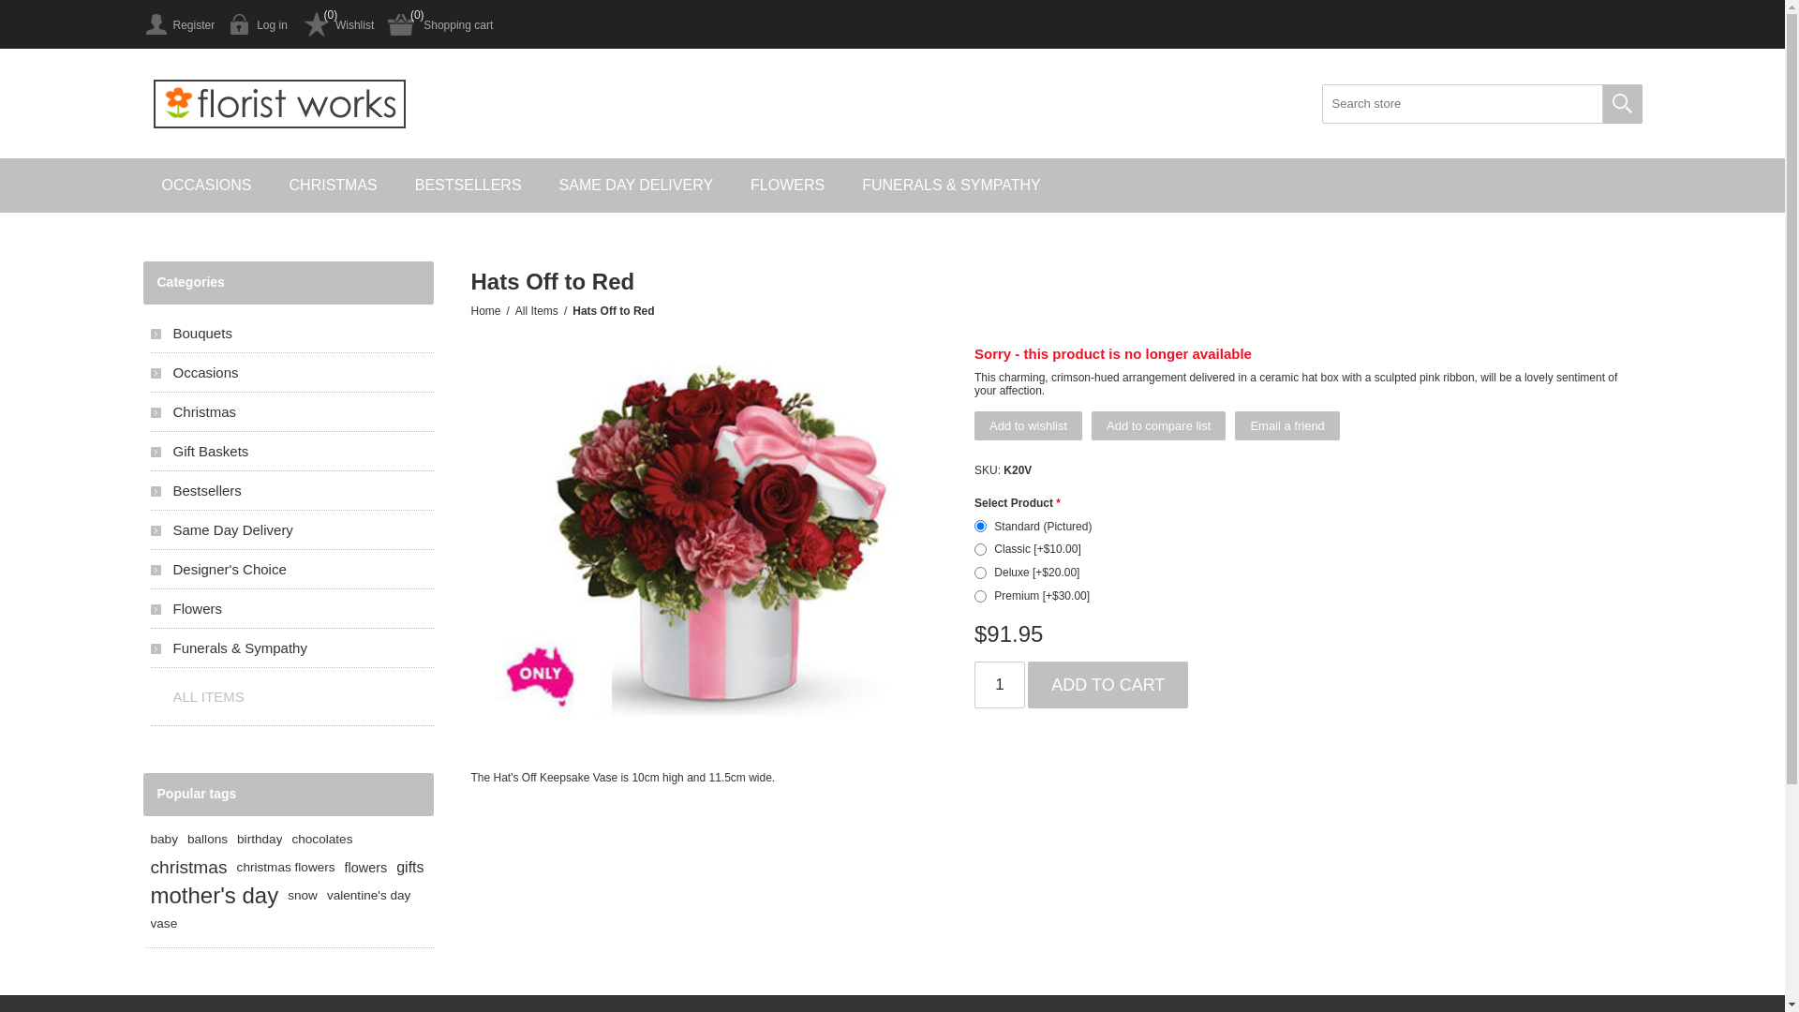 The image size is (1799, 1012). I want to click on FLOWERS, so click(787, 186).